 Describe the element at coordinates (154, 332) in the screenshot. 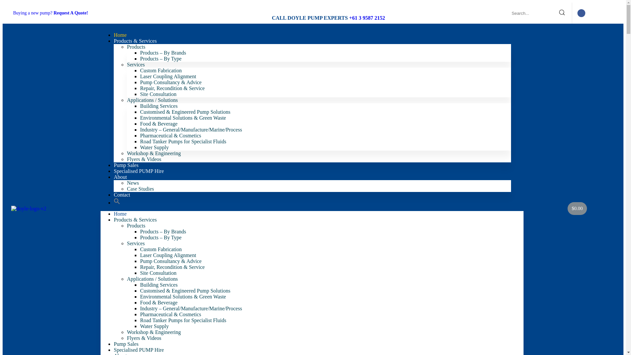

I see `Workshop & Engineering` at that location.